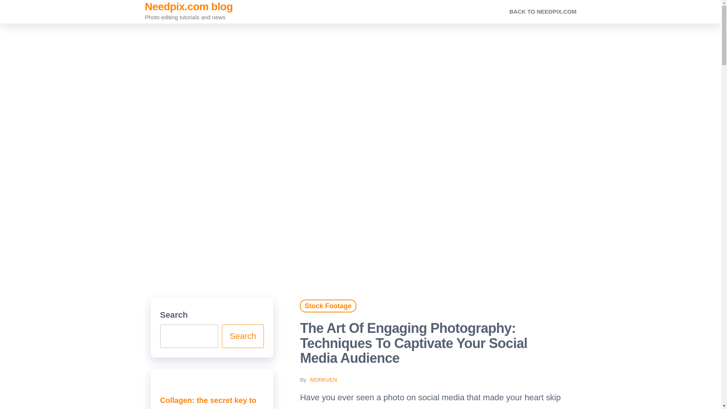 The width and height of the screenshot is (727, 409). I want to click on BACK TO NEEDPIX.COM, so click(543, 11).